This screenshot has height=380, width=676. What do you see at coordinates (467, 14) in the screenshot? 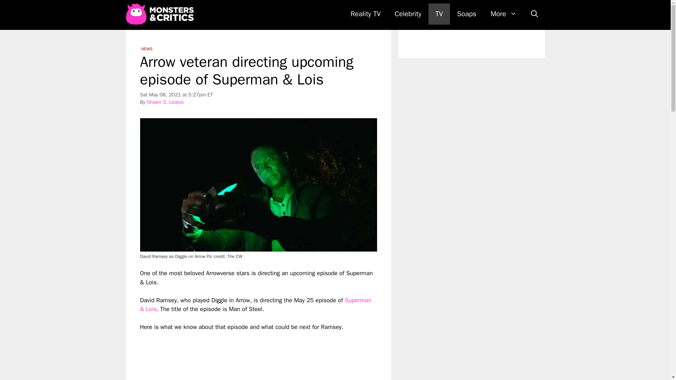
I see `Soaps` at bounding box center [467, 14].